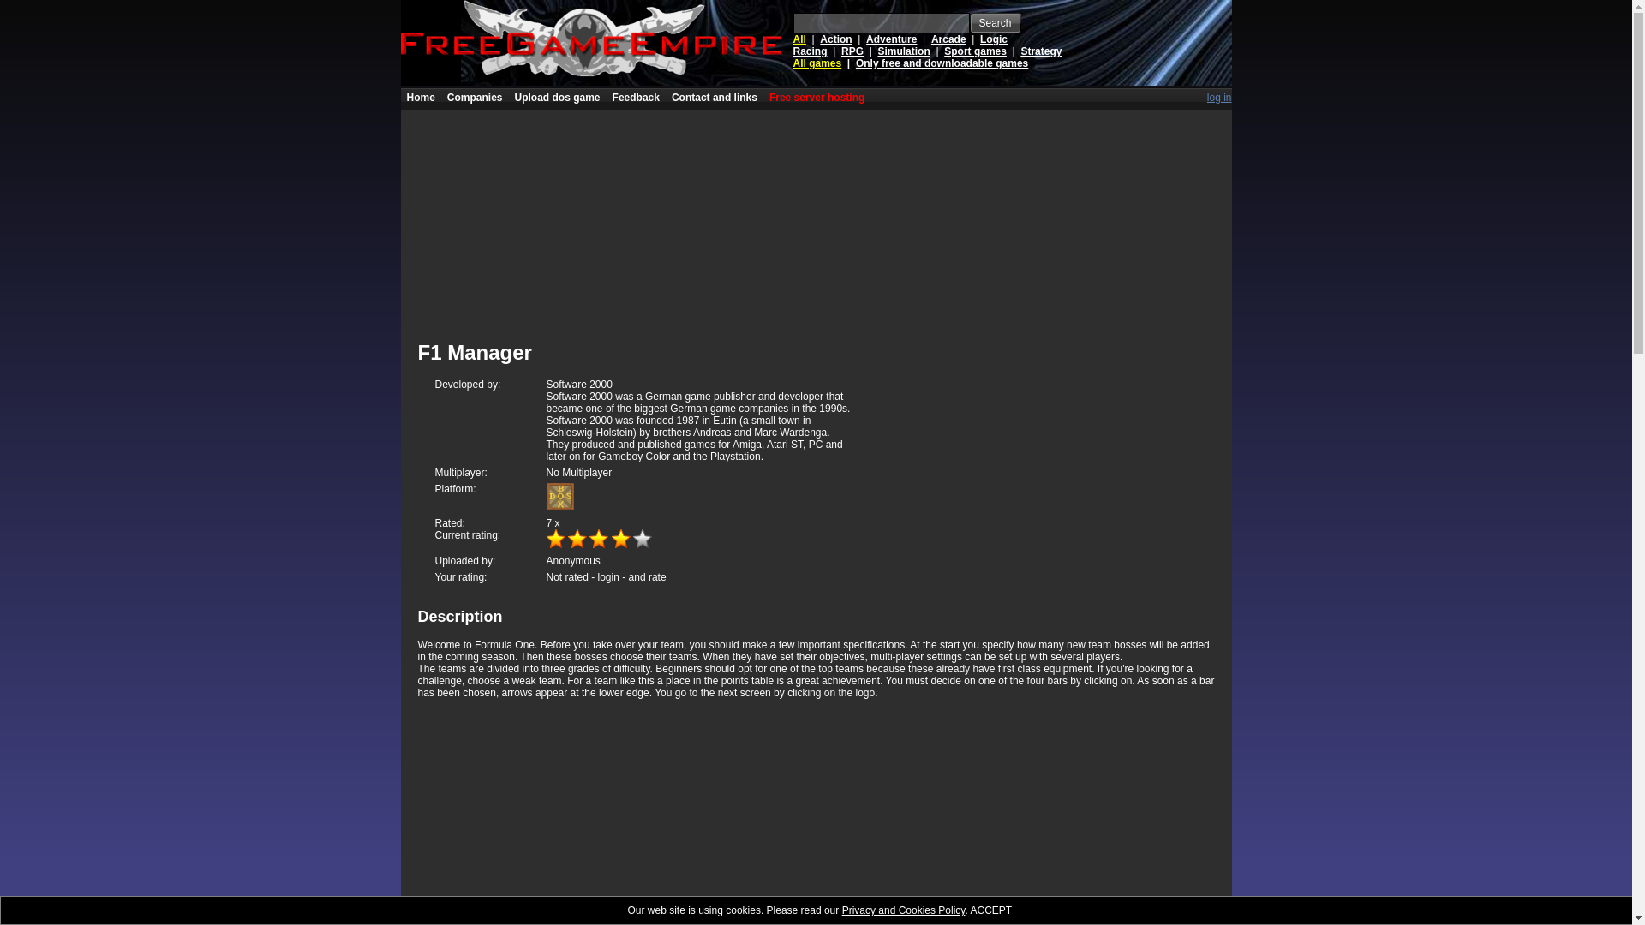  Describe the element at coordinates (420, 98) in the screenshot. I see `Go back to the defaul portal page` at that location.